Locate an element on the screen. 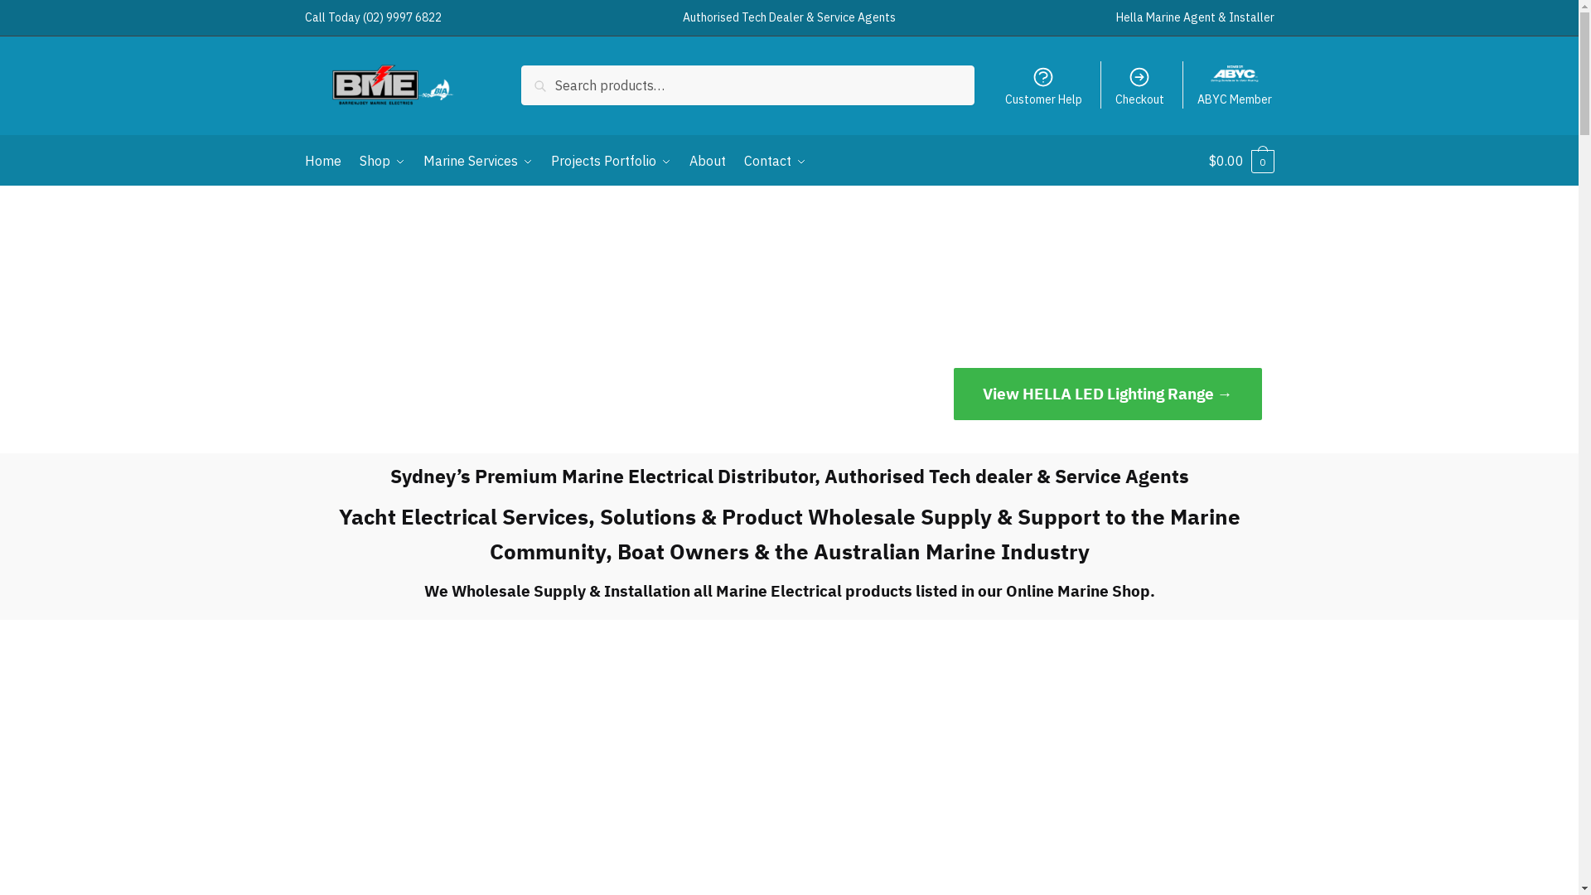 This screenshot has width=1591, height=895. Hella Marine Agent & Installer is located at coordinates (1195, 18).